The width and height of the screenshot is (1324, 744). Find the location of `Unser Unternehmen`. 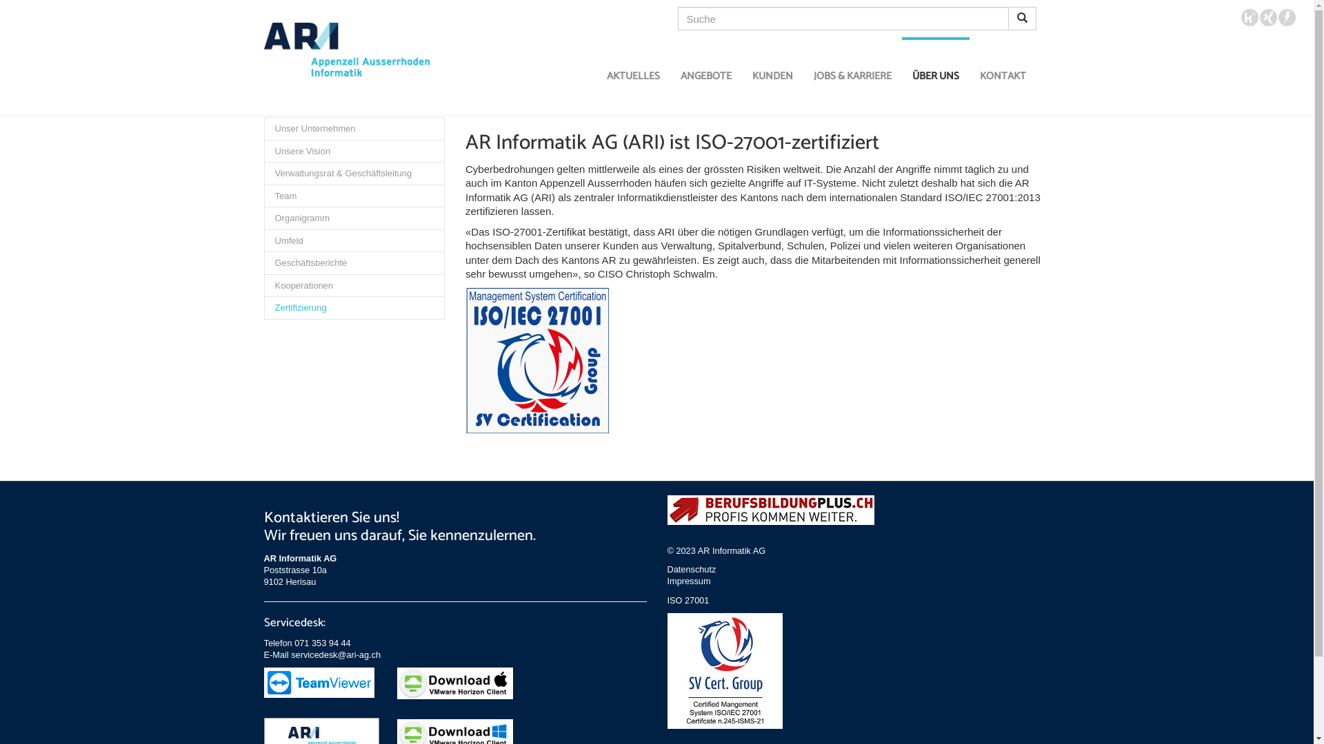

Unser Unternehmen is located at coordinates (354, 129).